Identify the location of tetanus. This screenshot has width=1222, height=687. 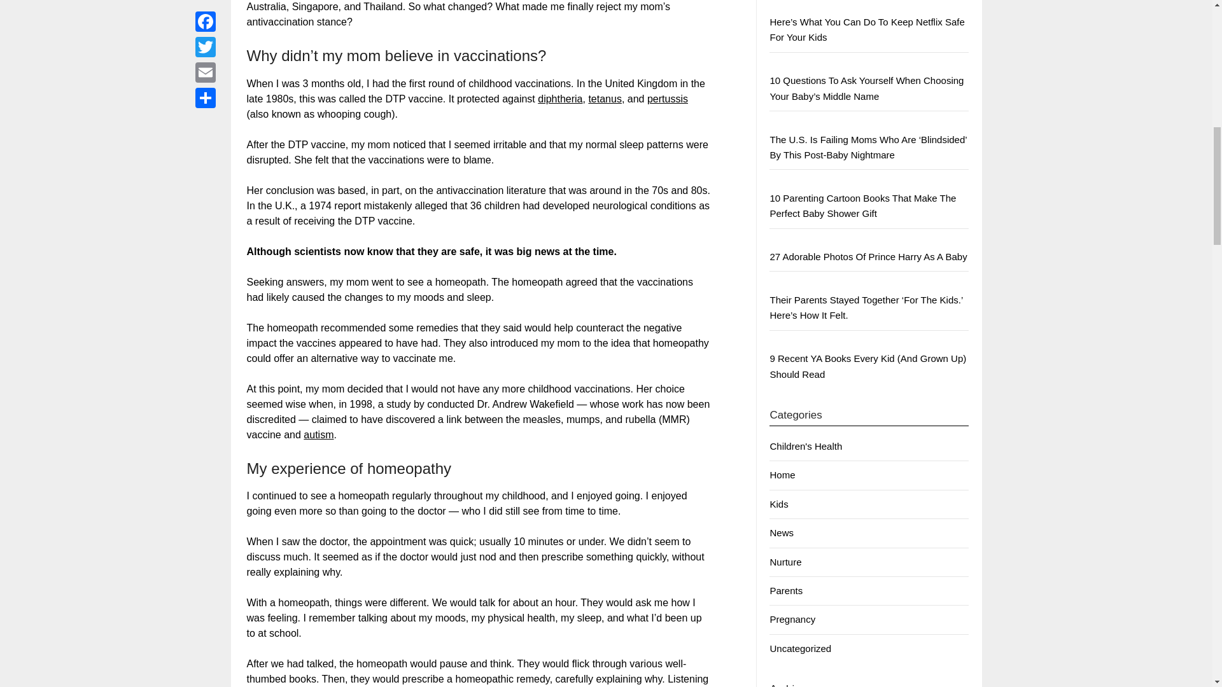
(604, 99).